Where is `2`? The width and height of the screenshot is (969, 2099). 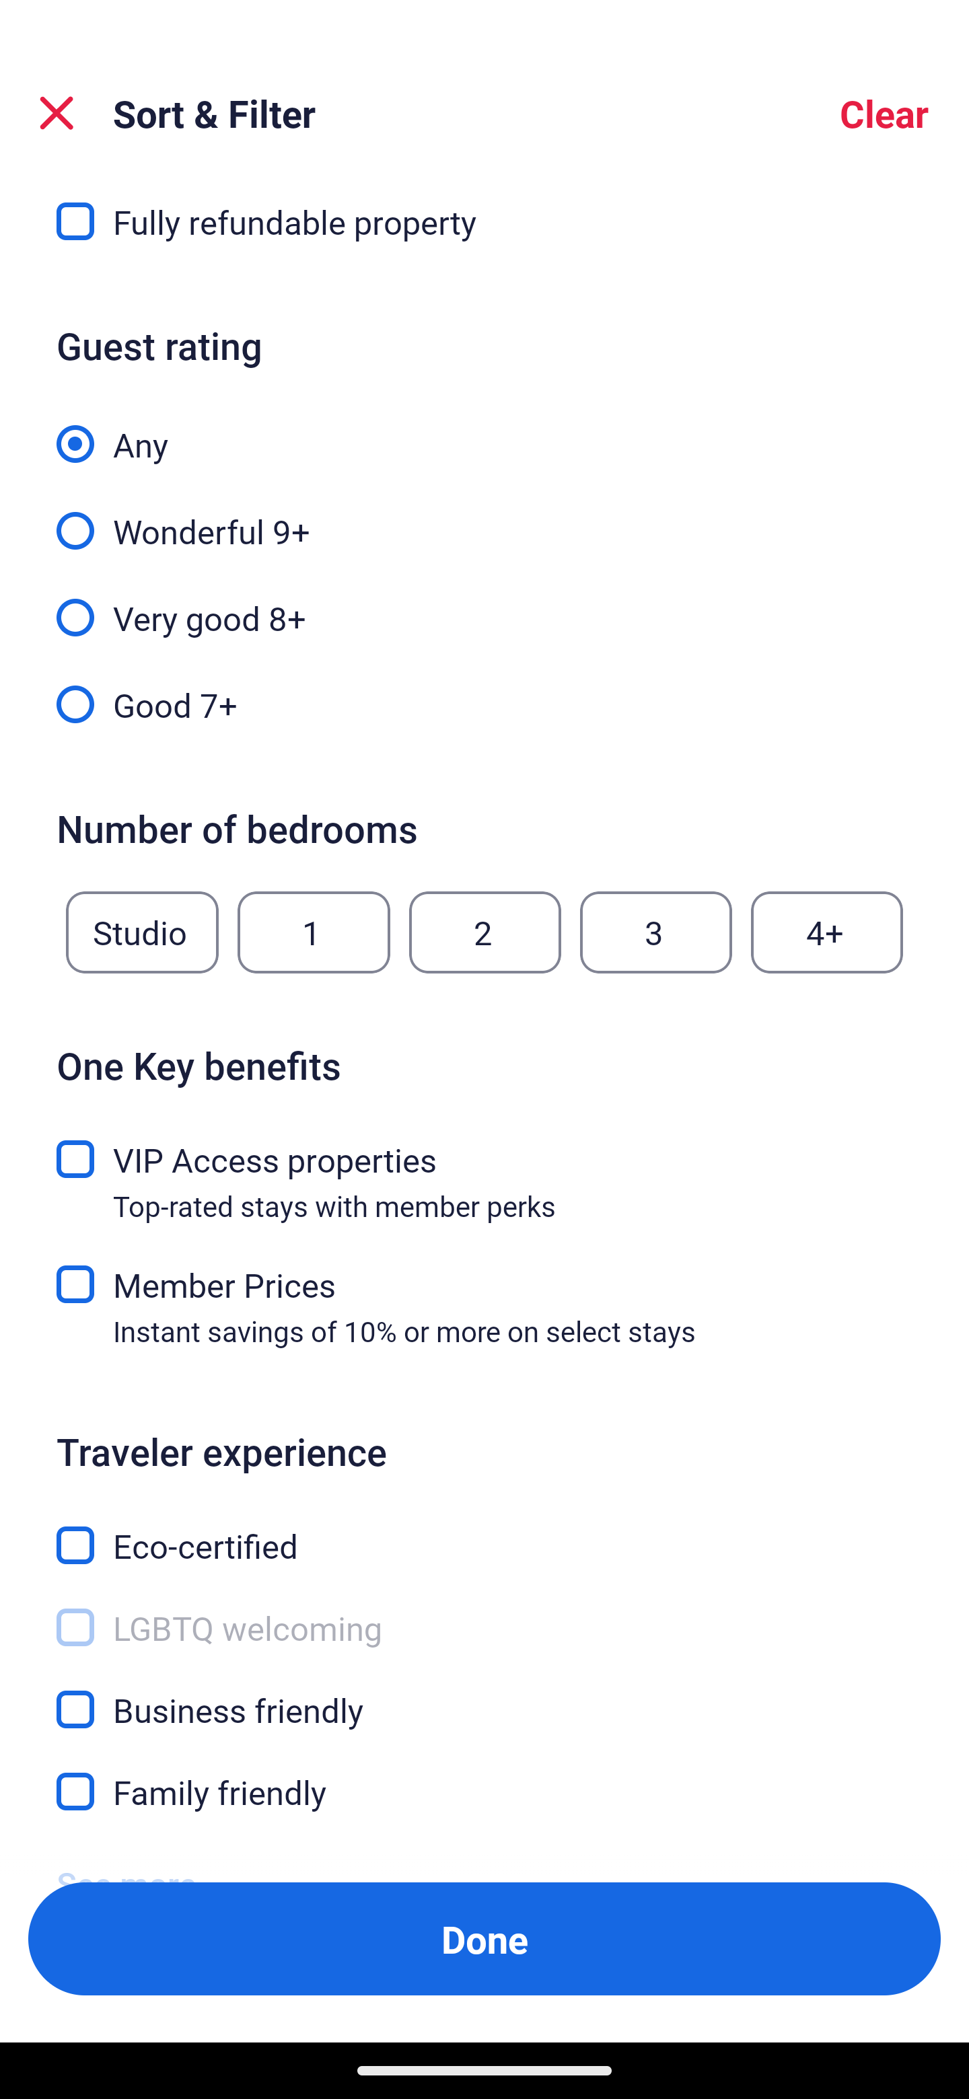
2 is located at coordinates (485, 932).